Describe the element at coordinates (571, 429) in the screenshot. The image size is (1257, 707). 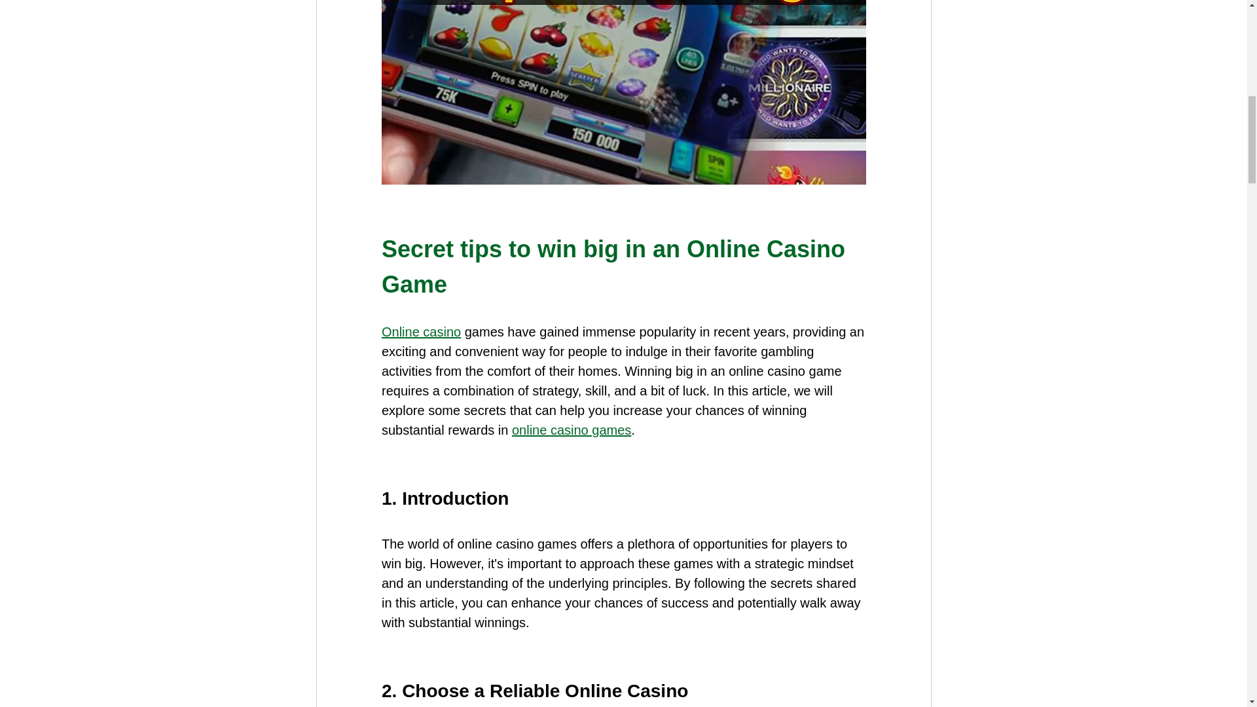
I see `online casino games` at that location.